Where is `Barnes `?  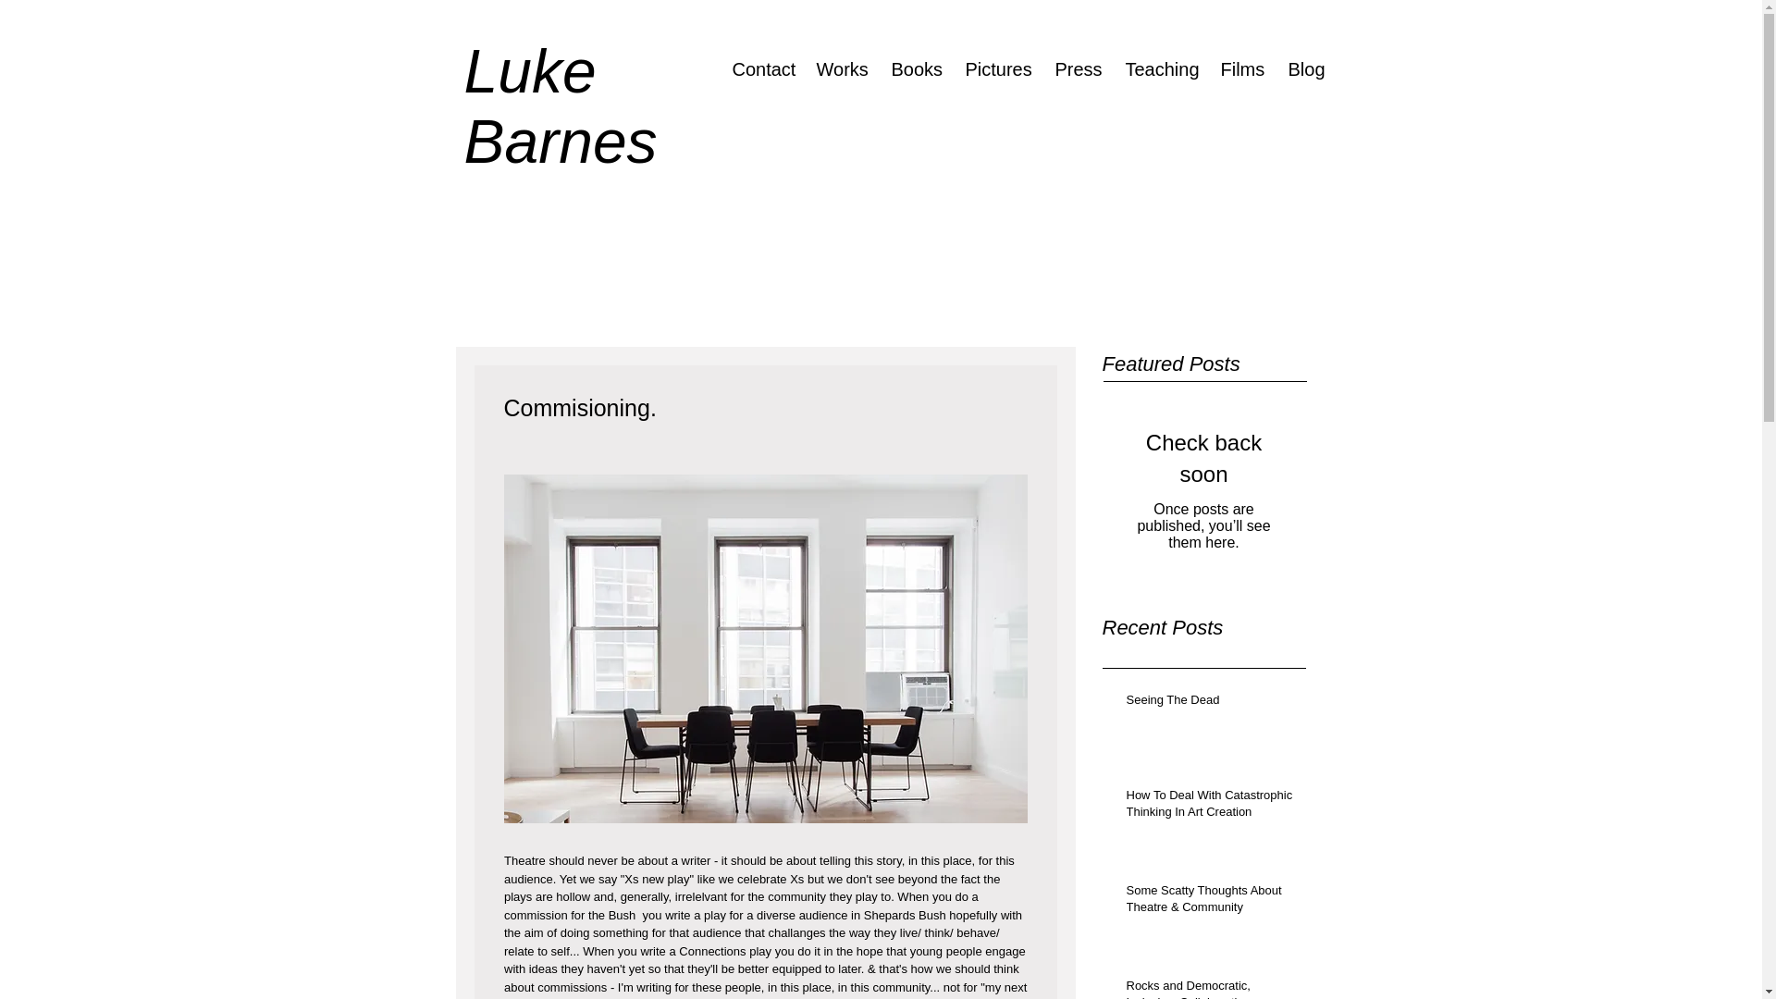 Barnes  is located at coordinates (569, 141).